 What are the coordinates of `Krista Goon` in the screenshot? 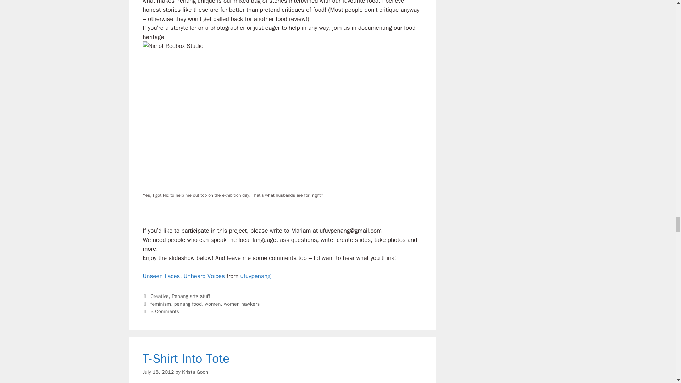 It's located at (195, 372).